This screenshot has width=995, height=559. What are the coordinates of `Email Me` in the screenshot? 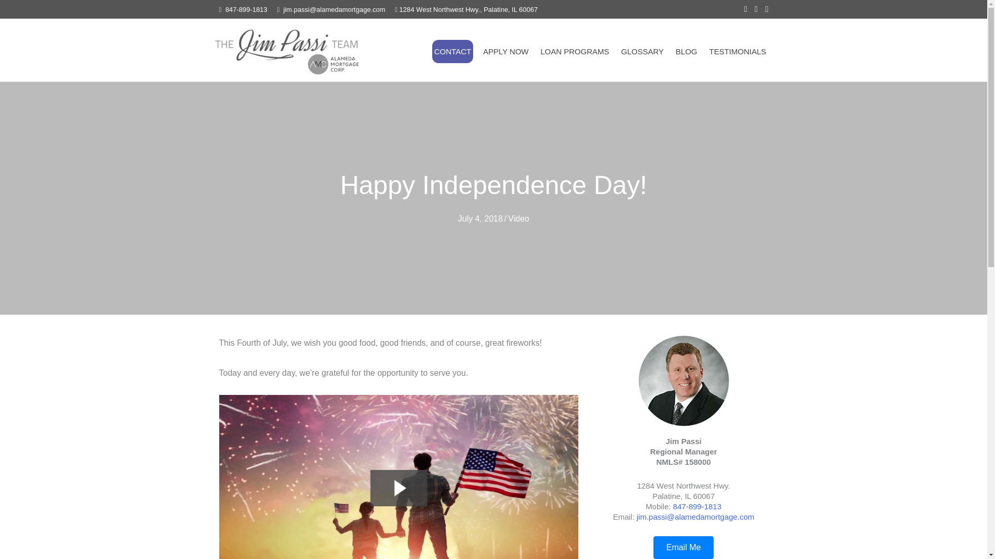 It's located at (684, 548).